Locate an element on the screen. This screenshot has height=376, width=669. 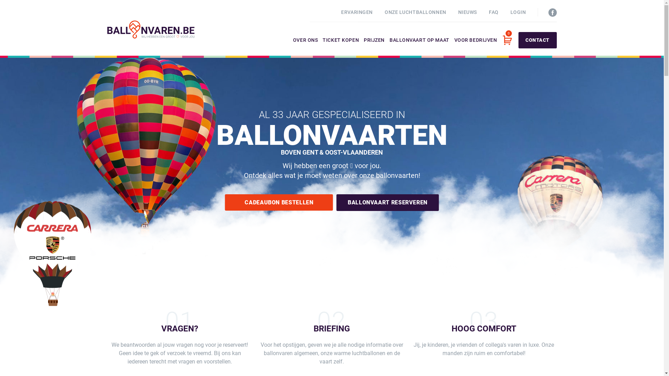
TICKET KOPEN is located at coordinates (341, 47).